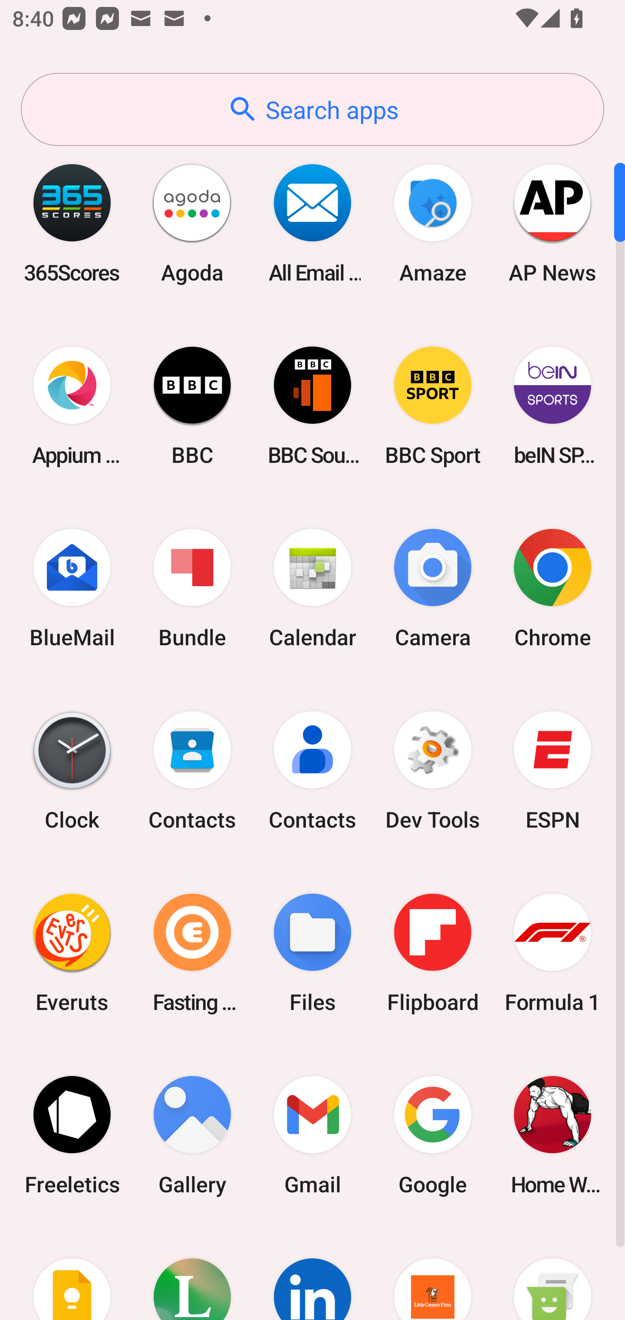 Image resolution: width=625 pixels, height=1320 pixels. What do you see at coordinates (553, 771) in the screenshot?
I see `ESPN` at bounding box center [553, 771].